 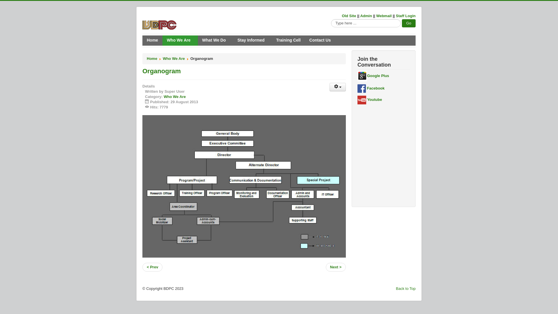 What do you see at coordinates (373, 76) in the screenshot?
I see `Google Plus` at bounding box center [373, 76].